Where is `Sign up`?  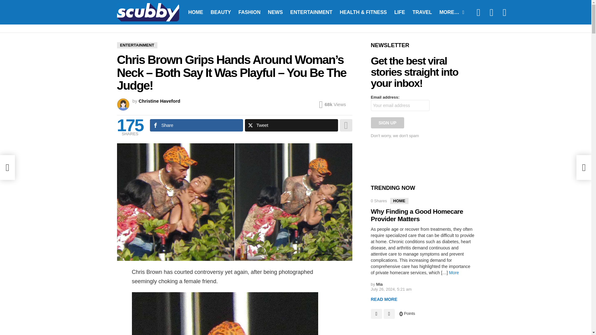 Sign up is located at coordinates (387, 123).